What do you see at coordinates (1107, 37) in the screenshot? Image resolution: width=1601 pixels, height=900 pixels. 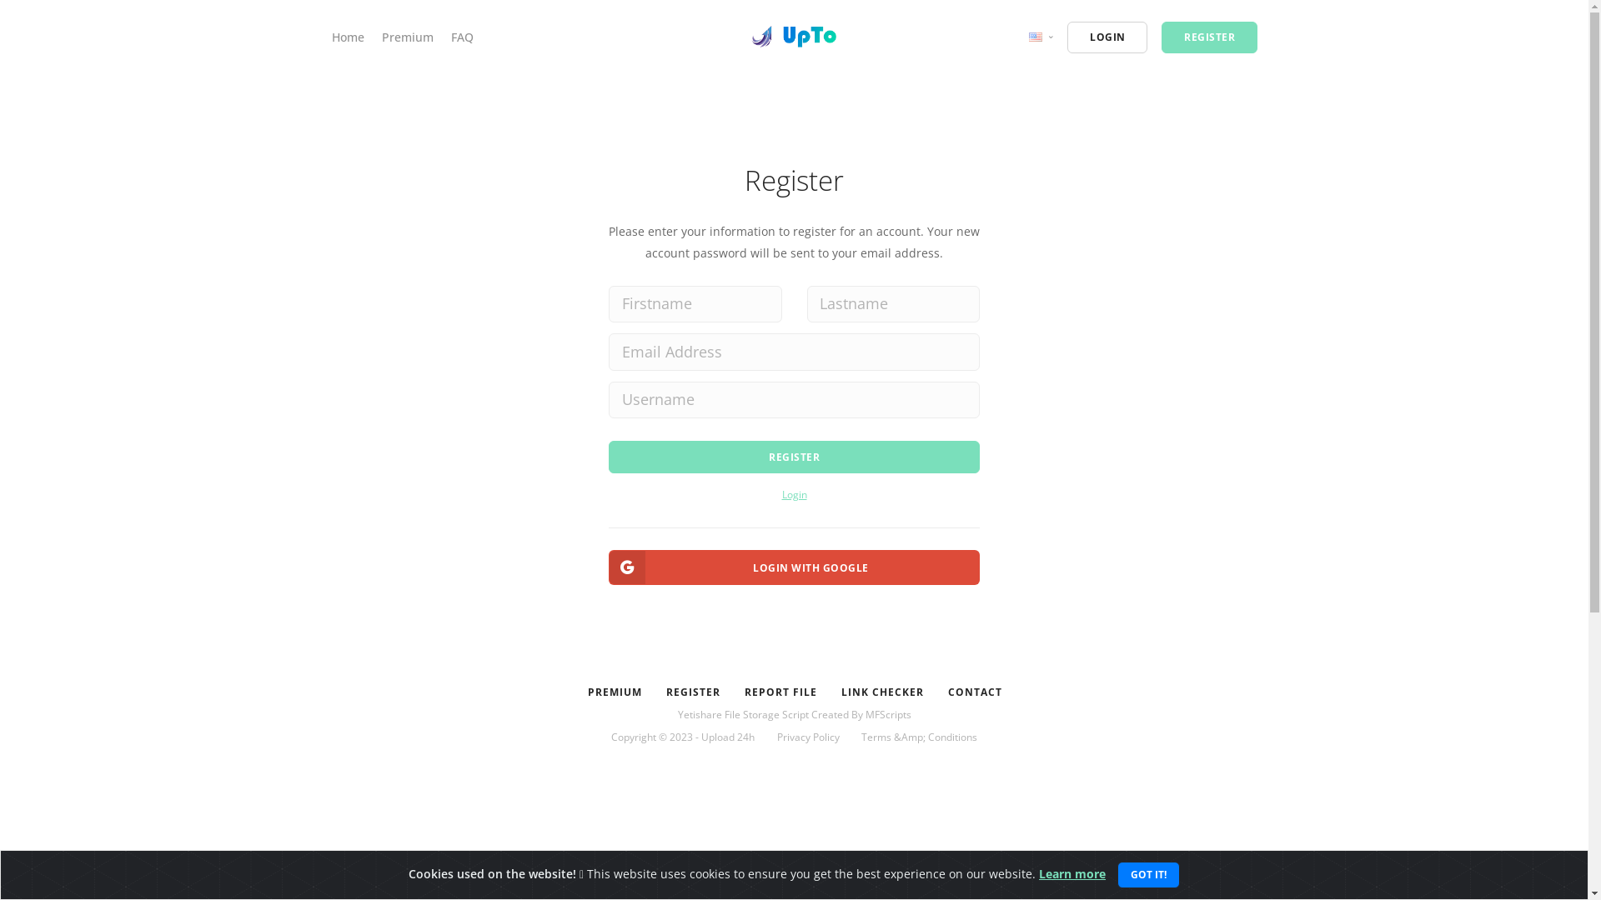 I see `LOGIN` at bounding box center [1107, 37].